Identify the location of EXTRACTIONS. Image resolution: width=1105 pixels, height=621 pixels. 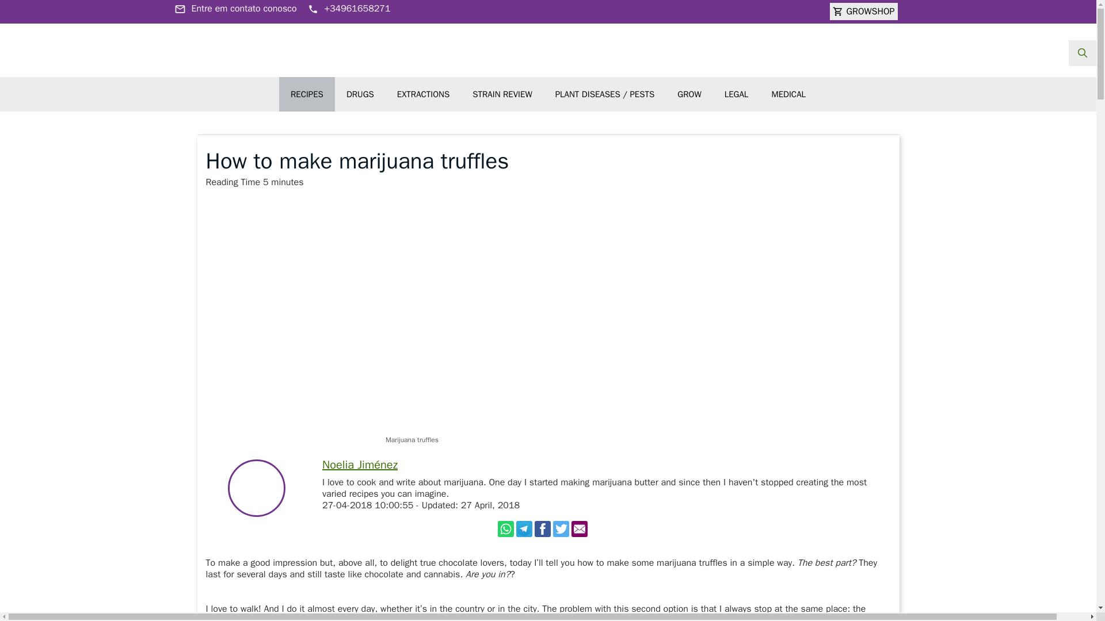
(423, 94).